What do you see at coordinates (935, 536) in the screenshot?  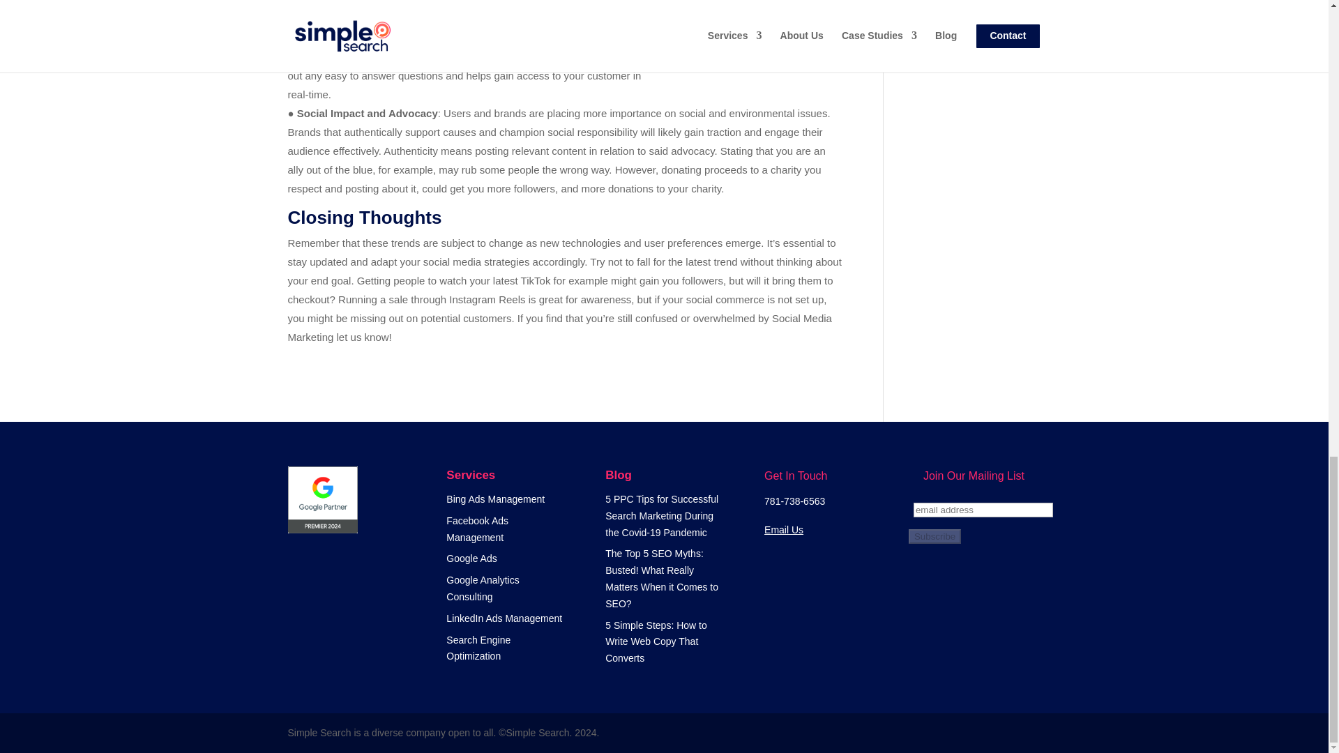 I see `Subscribe` at bounding box center [935, 536].